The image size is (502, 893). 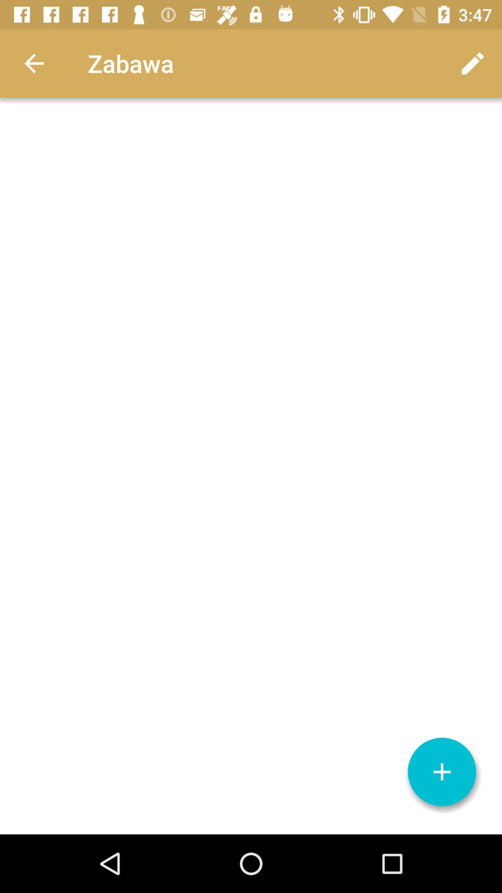 What do you see at coordinates (34, 63) in the screenshot?
I see `tap app next to zabawa app` at bounding box center [34, 63].